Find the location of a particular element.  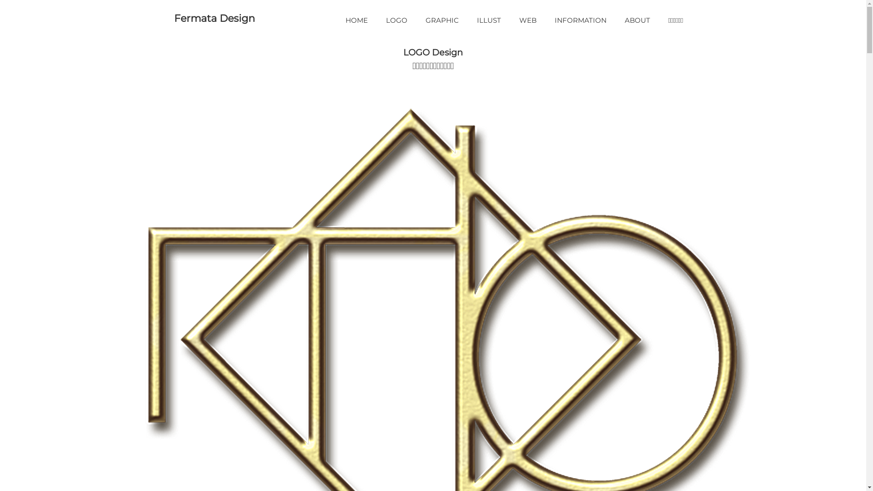

HOME is located at coordinates (356, 20).